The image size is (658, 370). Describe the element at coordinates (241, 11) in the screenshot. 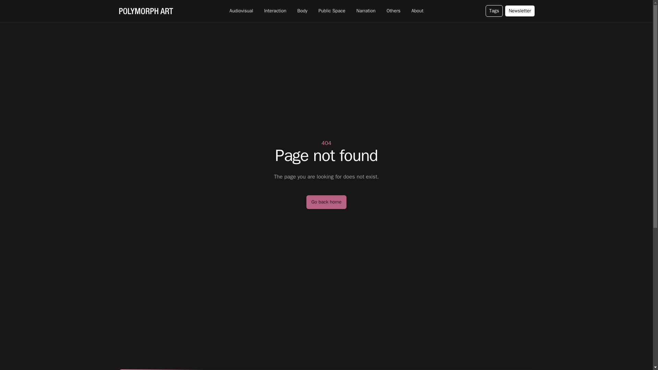

I see `Audiovisual` at that location.